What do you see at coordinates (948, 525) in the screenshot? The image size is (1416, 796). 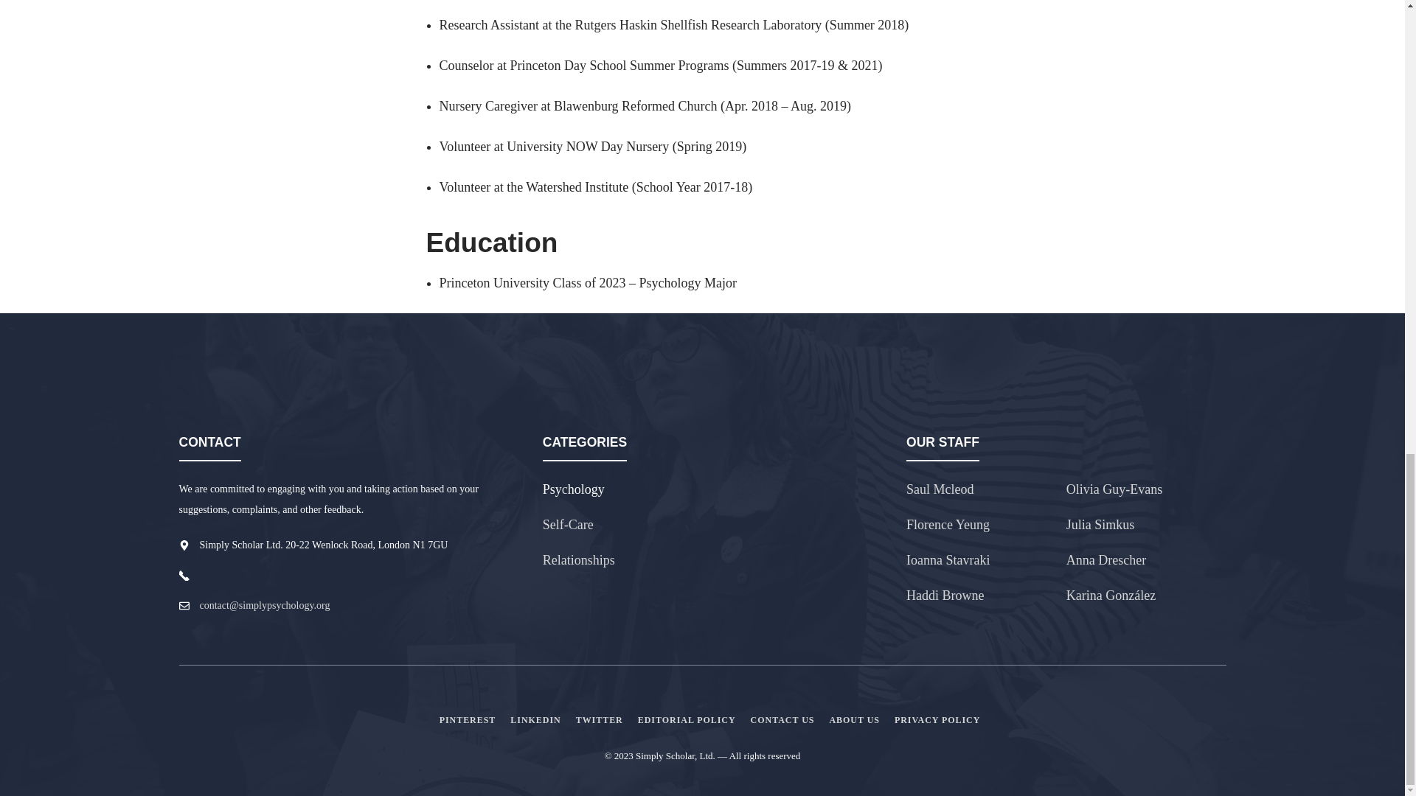 I see `Florence Yeung` at bounding box center [948, 525].